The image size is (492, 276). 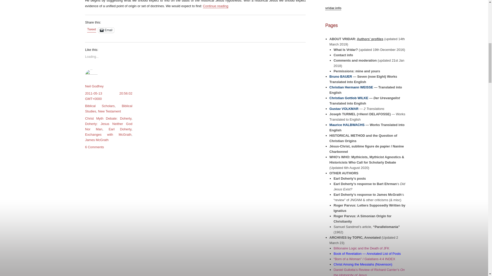 I want to click on Biblical Studies, so click(x=109, y=108).